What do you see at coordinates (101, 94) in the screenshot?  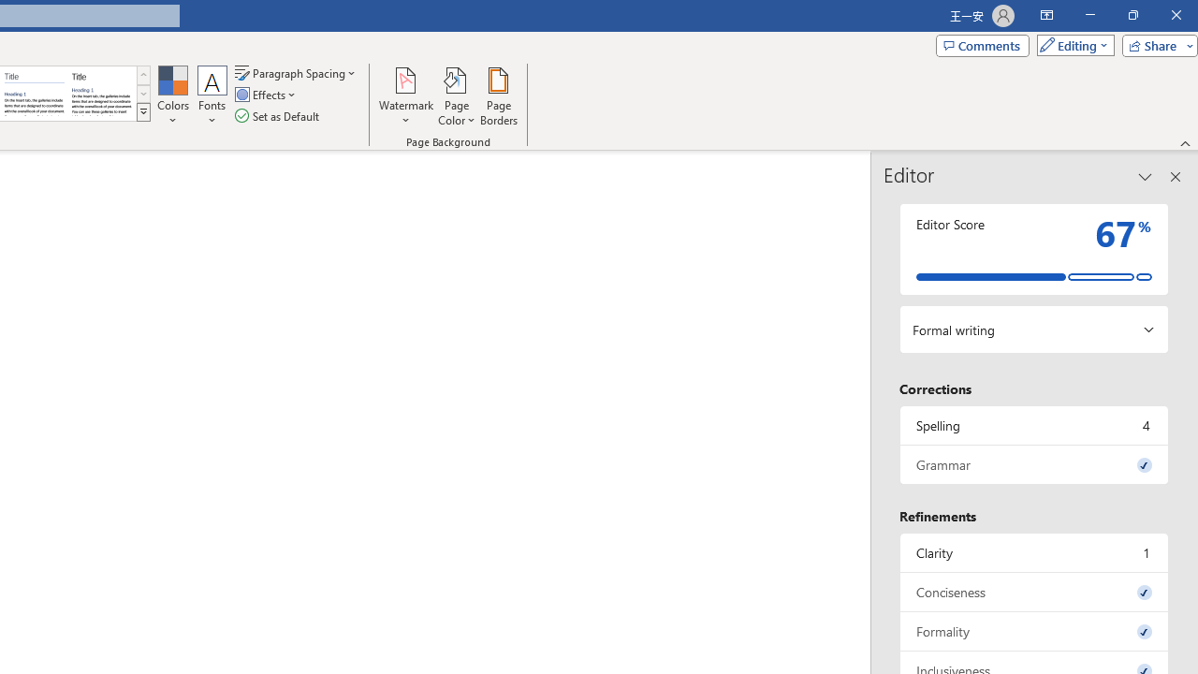 I see `Word 2013` at bounding box center [101, 94].